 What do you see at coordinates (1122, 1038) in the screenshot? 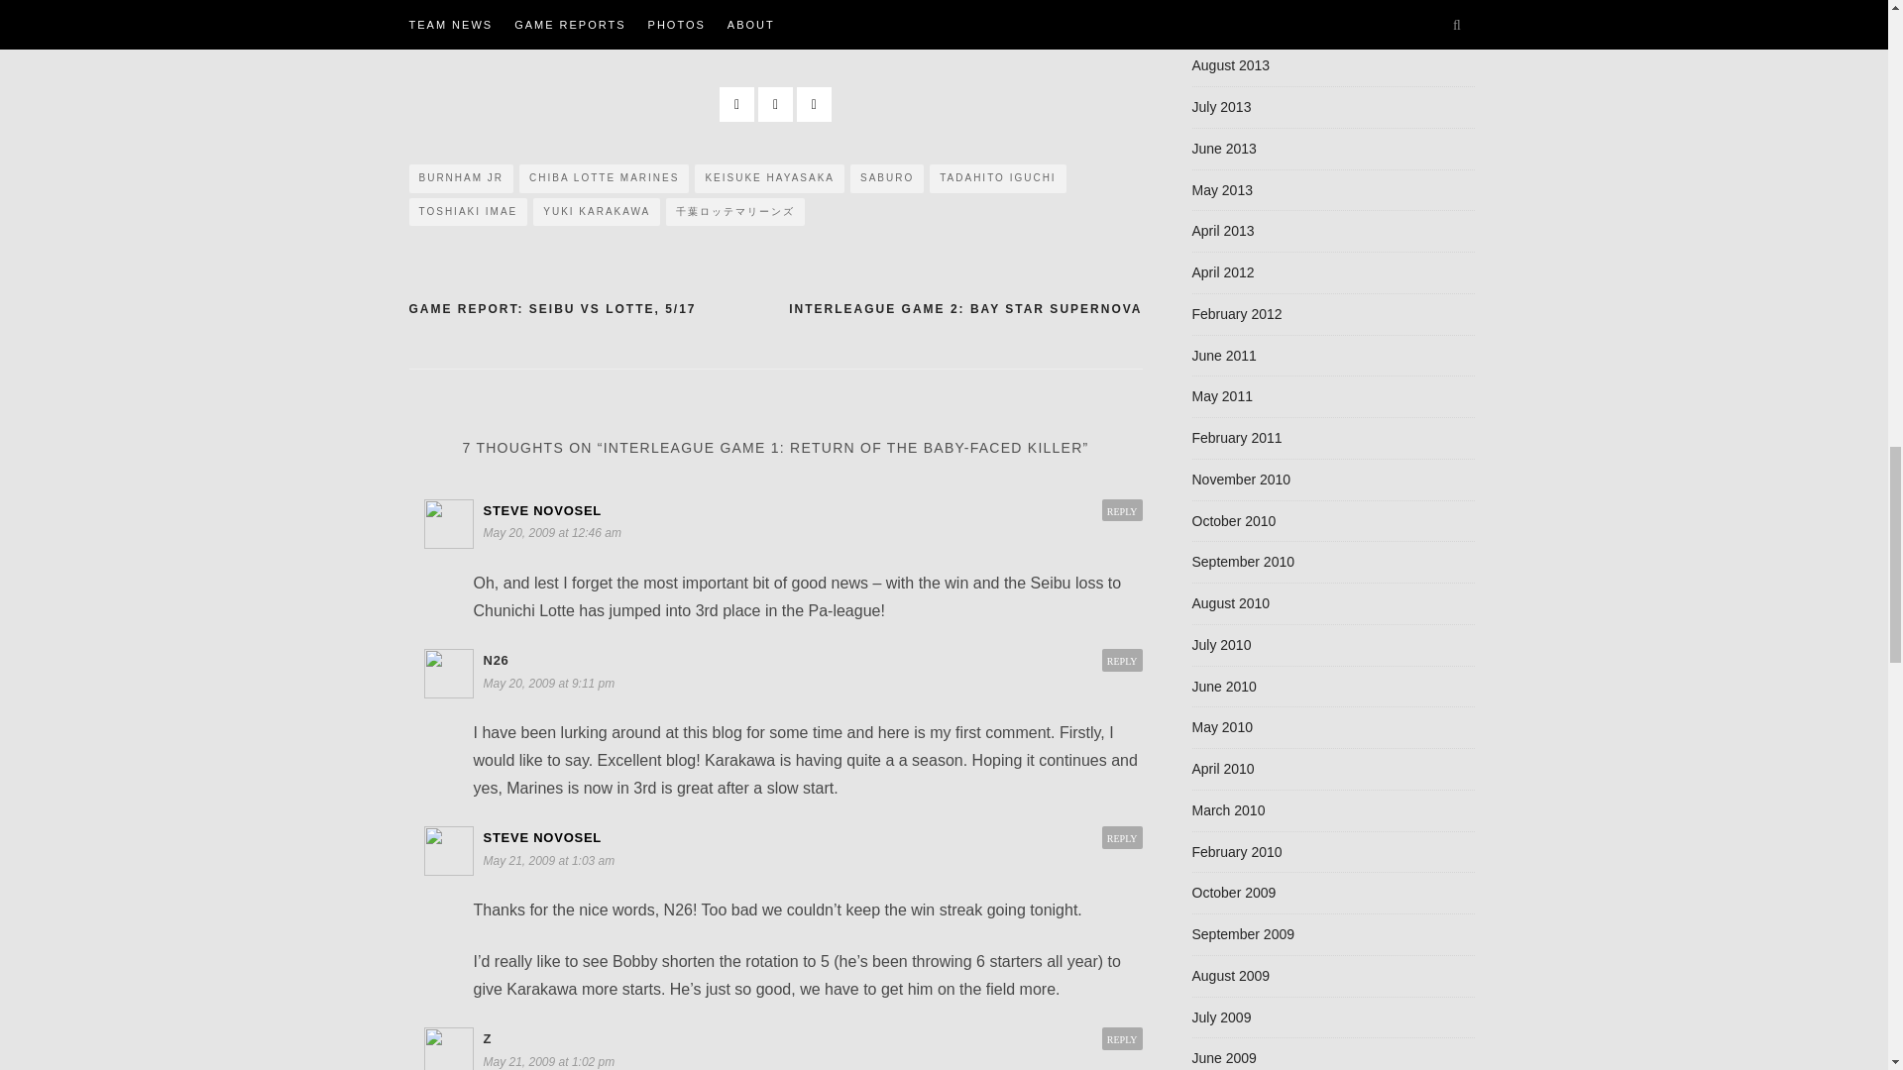
I see `REPLY` at bounding box center [1122, 1038].